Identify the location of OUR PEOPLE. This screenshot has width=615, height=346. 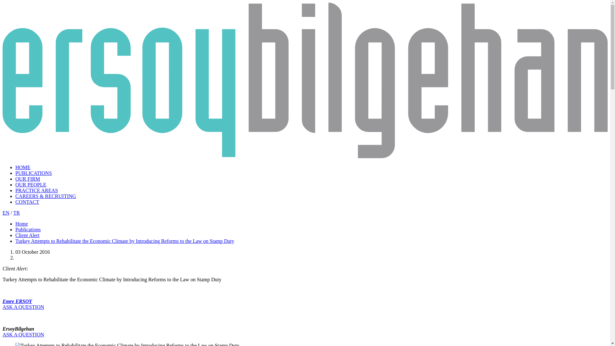
(31, 185).